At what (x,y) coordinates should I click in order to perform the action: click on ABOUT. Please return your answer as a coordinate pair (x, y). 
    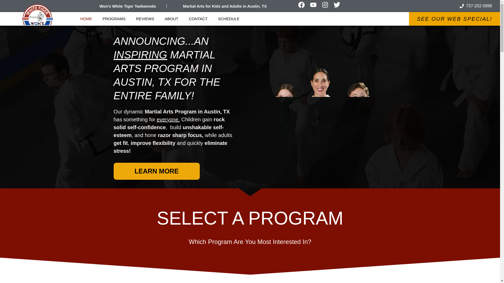
    Looking at the image, I should click on (171, 19).